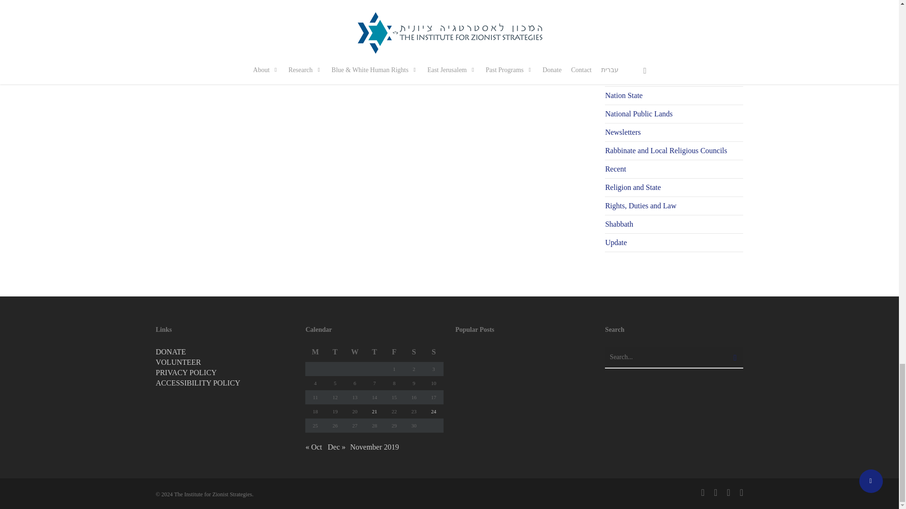 This screenshot has width=906, height=509. I want to click on Wednesday, so click(355, 354).